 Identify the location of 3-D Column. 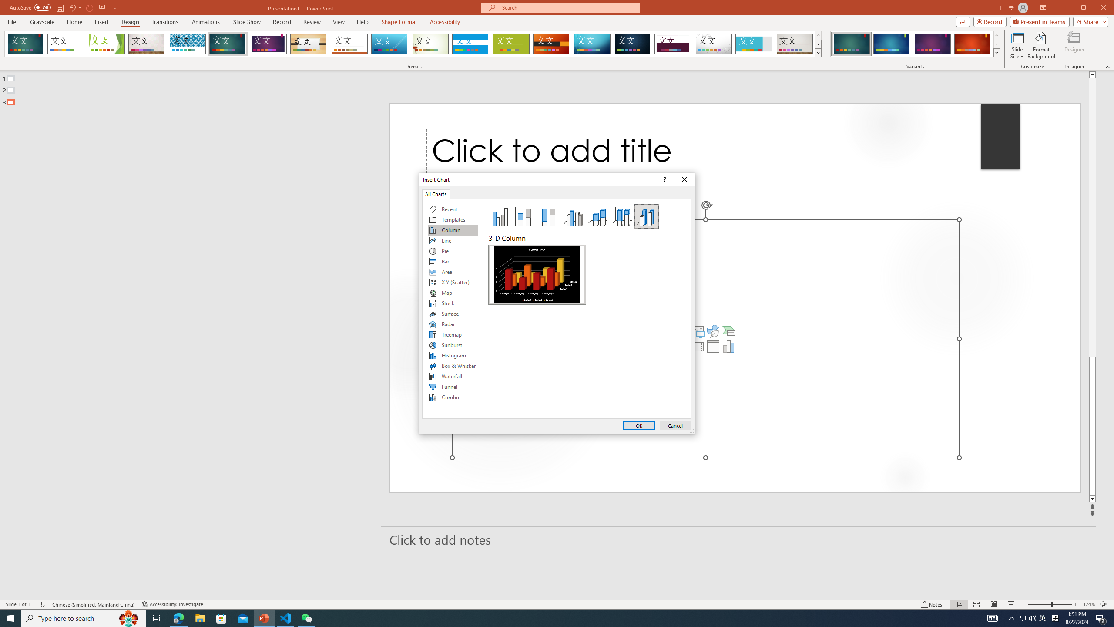
(537, 274).